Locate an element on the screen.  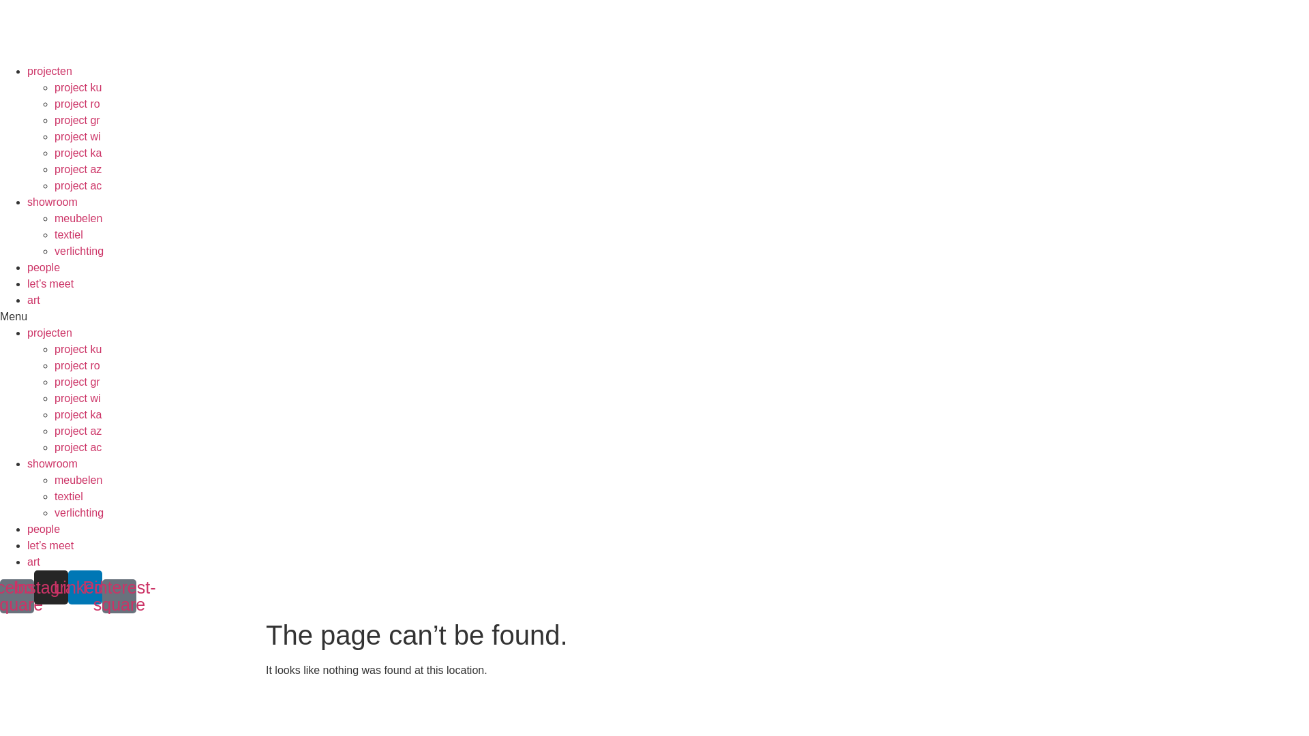
project ku is located at coordinates (78, 349).